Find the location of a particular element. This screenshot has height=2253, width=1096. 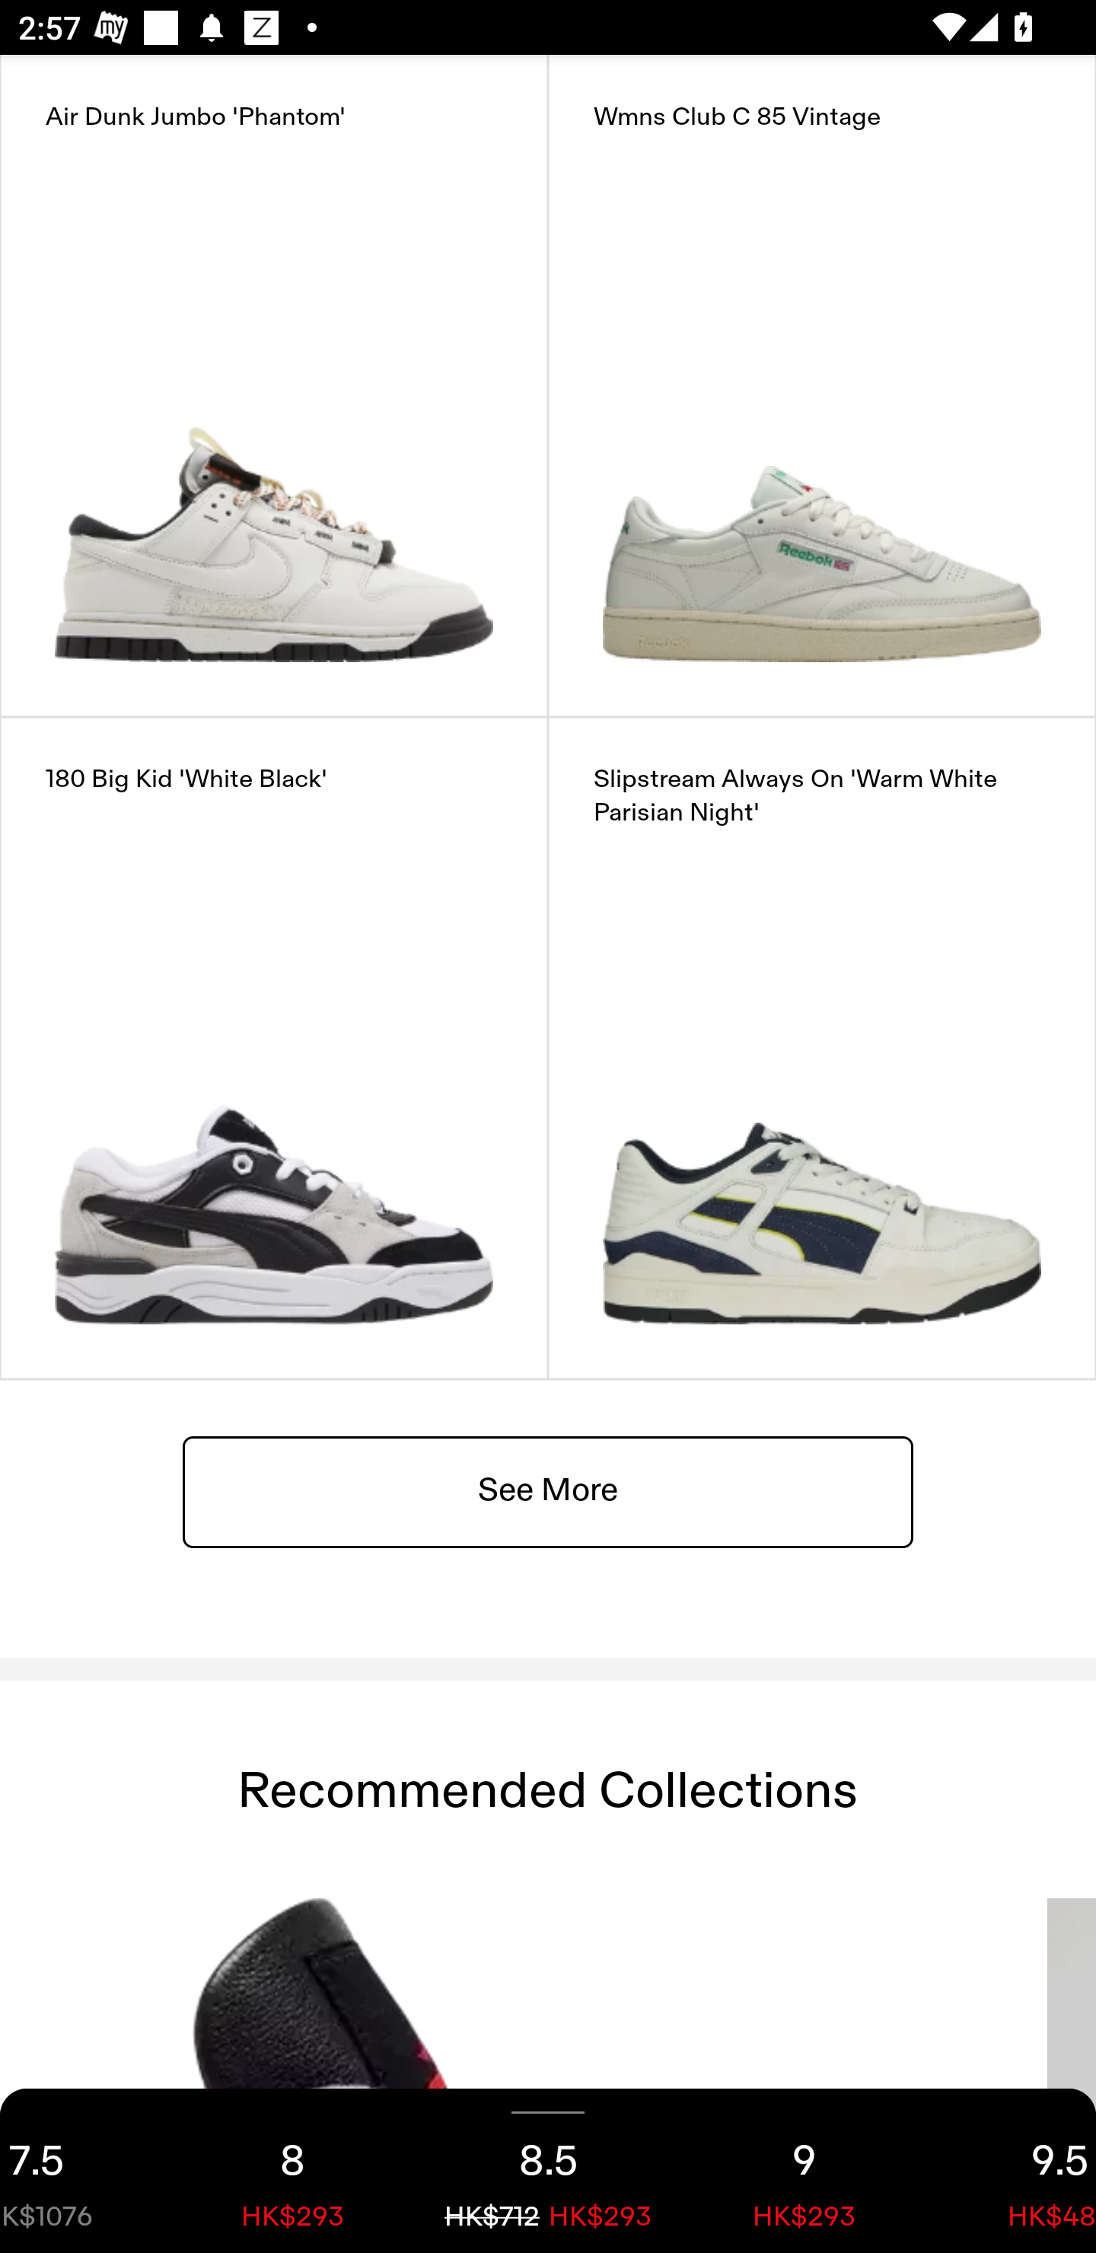

7.5 HK$1076 is located at coordinates (82, 2171).